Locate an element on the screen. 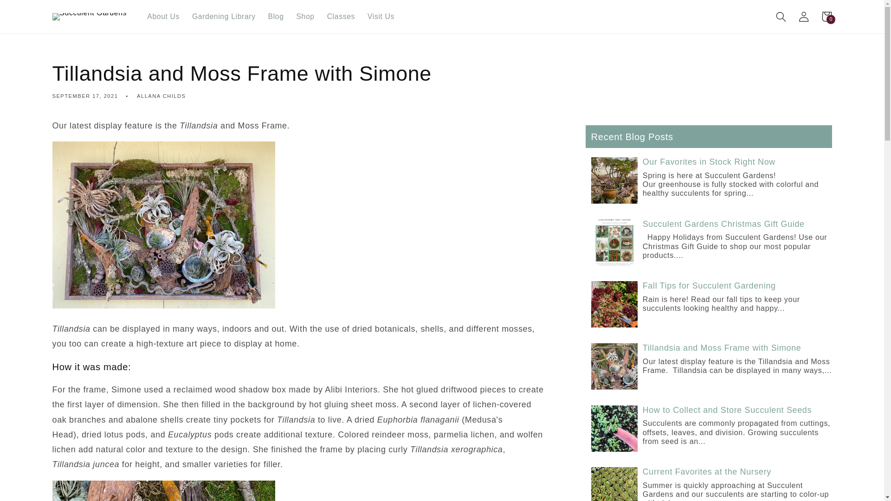 This screenshot has width=891, height=501. Classes is located at coordinates (826, 16).